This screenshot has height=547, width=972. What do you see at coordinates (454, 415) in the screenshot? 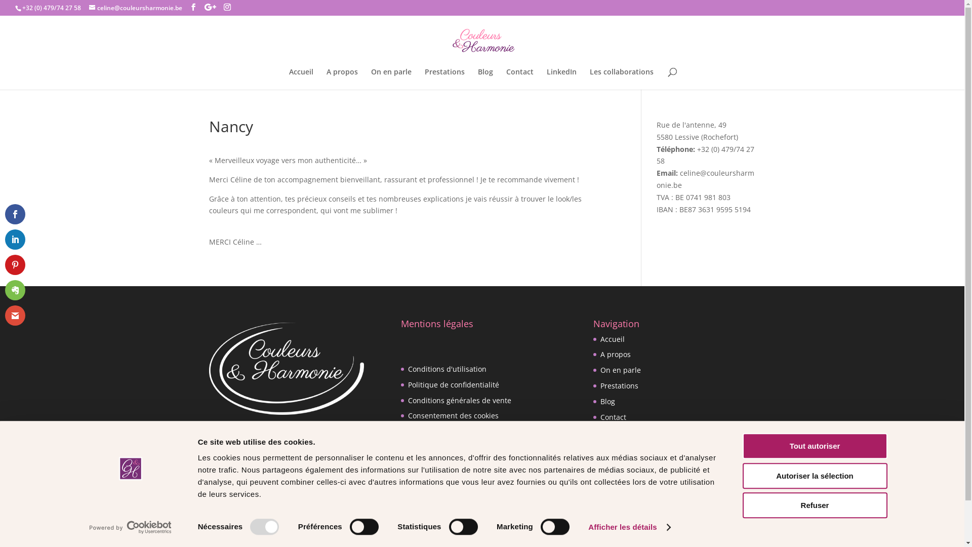
I see `Consentement des cookies` at bounding box center [454, 415].